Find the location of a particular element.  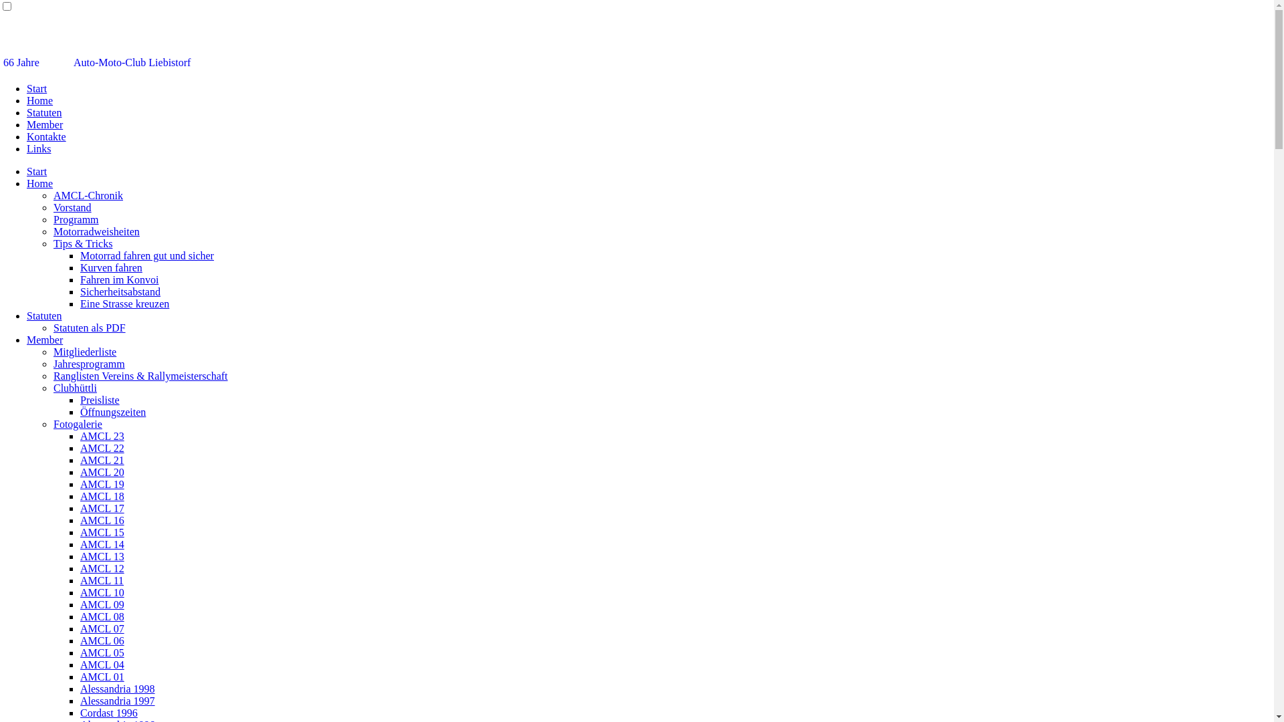

Start is located at coordinates (37, 88).